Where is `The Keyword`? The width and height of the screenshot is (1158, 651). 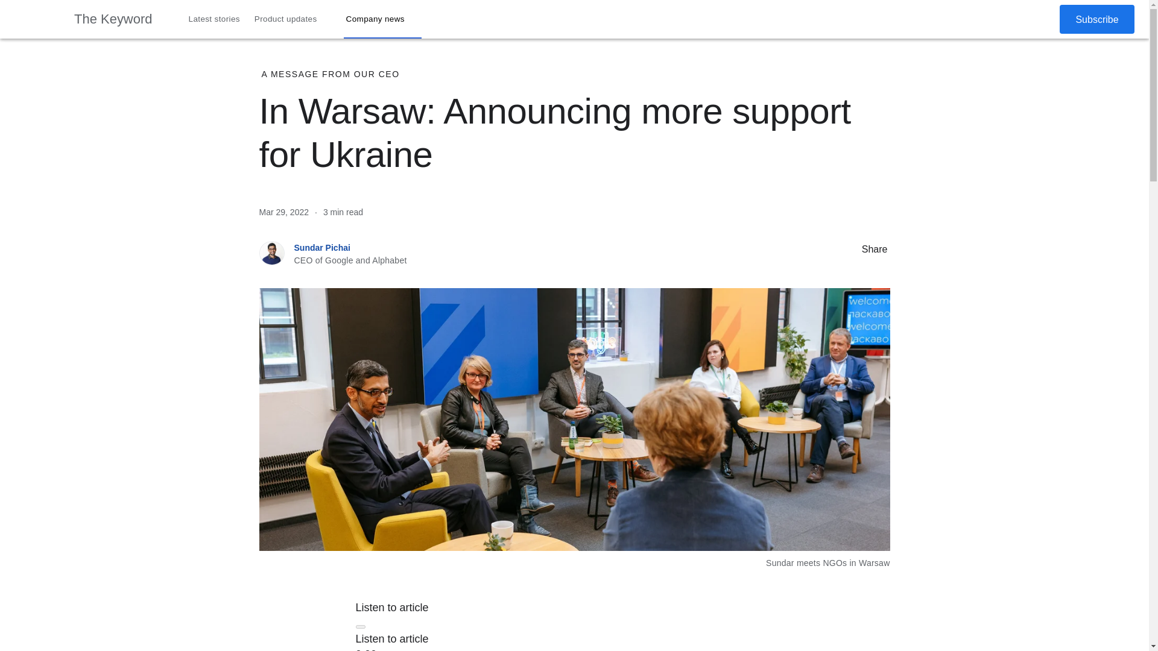
The Keyword is located at coordinates (113, 19).